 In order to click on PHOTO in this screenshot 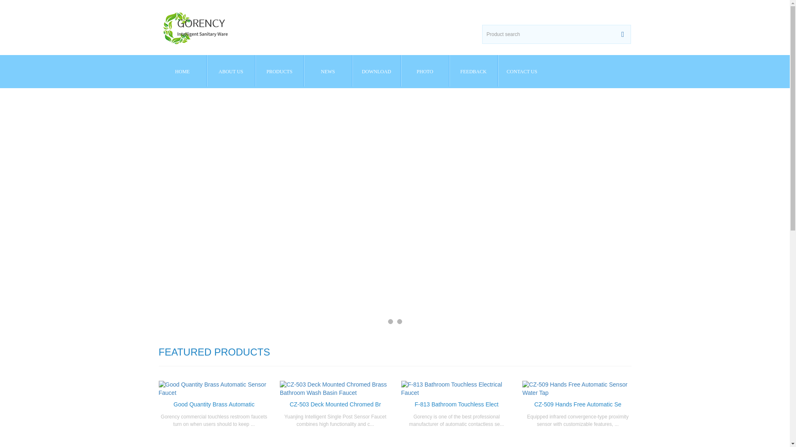, I will do `click(425, 70)`.